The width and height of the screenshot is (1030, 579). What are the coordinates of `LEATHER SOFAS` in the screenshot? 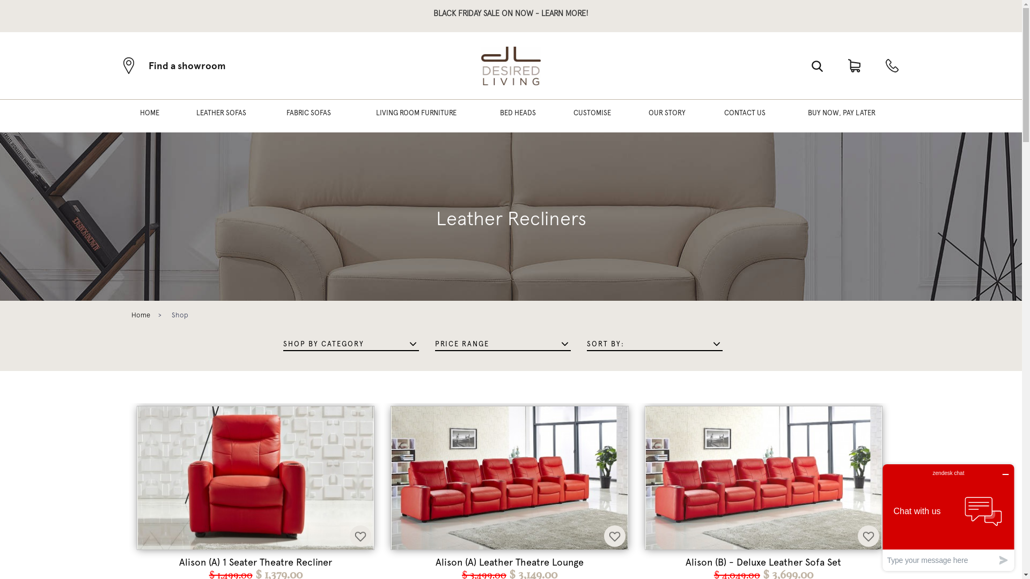 It's located at (221, 116).